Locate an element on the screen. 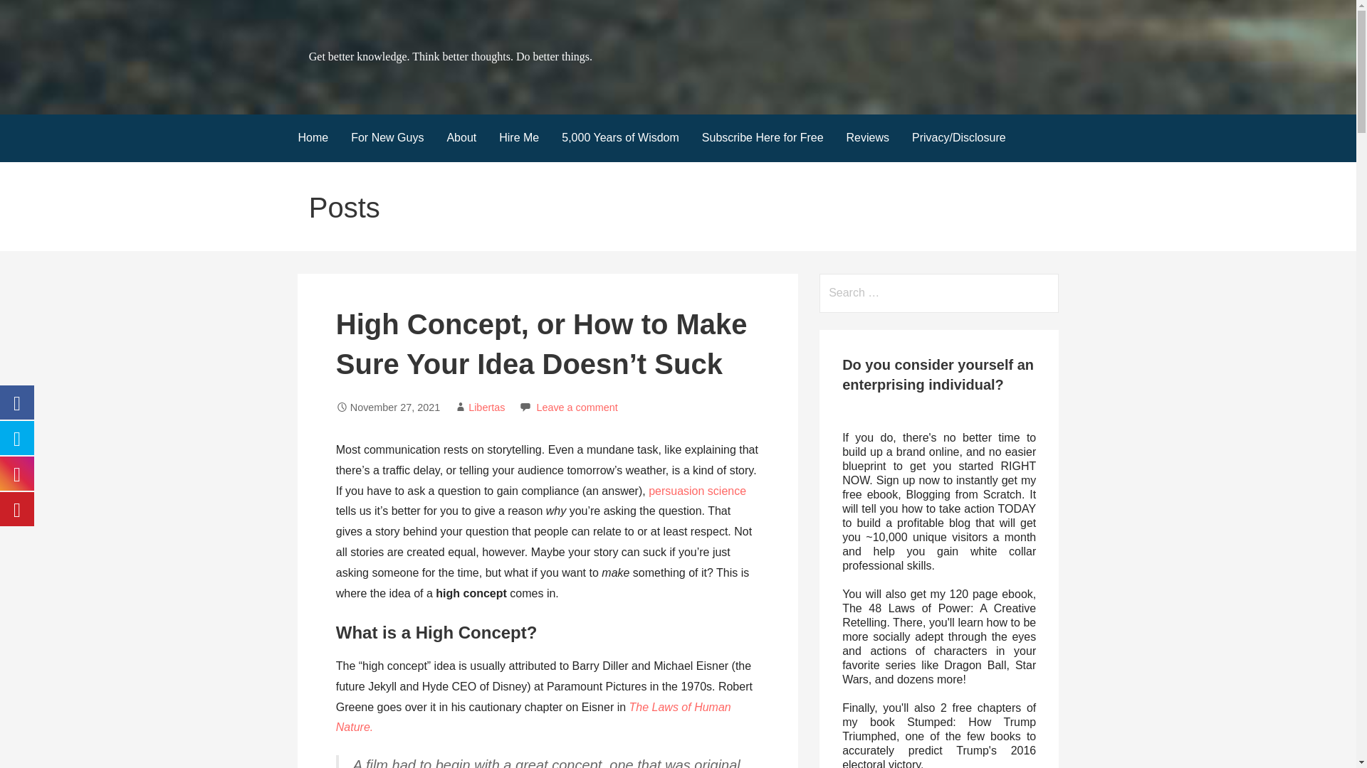 The width and height of the screenshot is (1367, 768). For New Guys is located at coordinates (387, 138).